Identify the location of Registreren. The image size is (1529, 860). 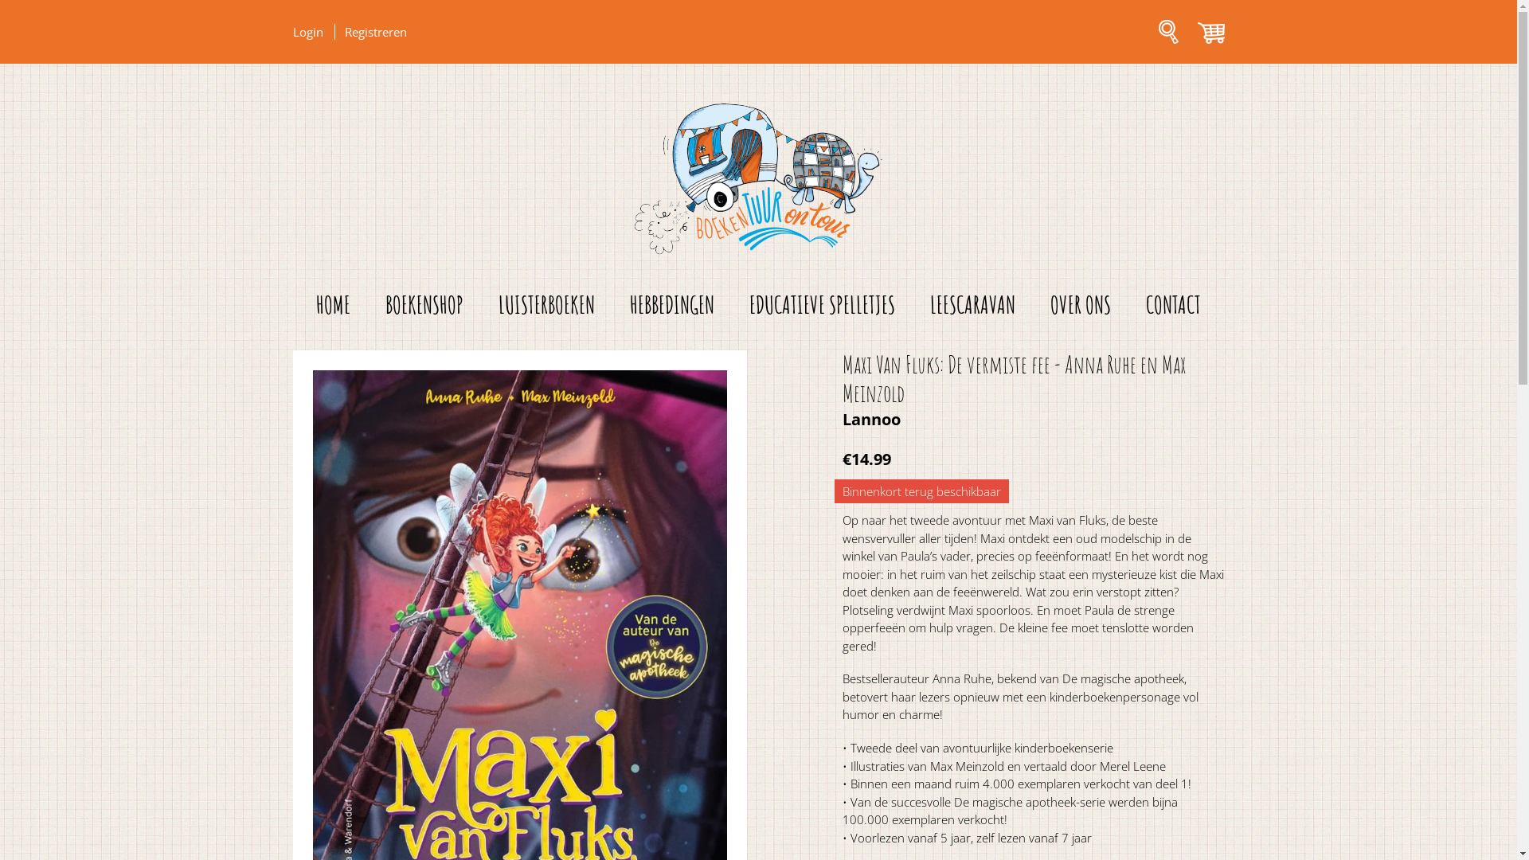
(374, 32).